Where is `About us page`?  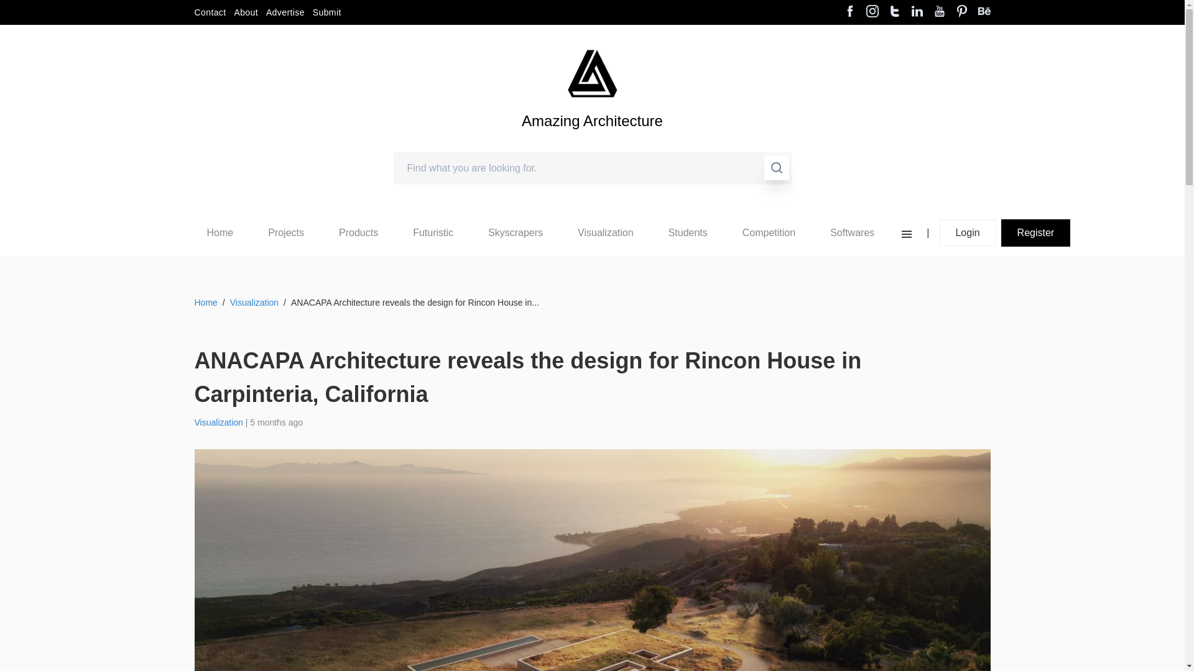 About us page is located at coordinates (246, 12).